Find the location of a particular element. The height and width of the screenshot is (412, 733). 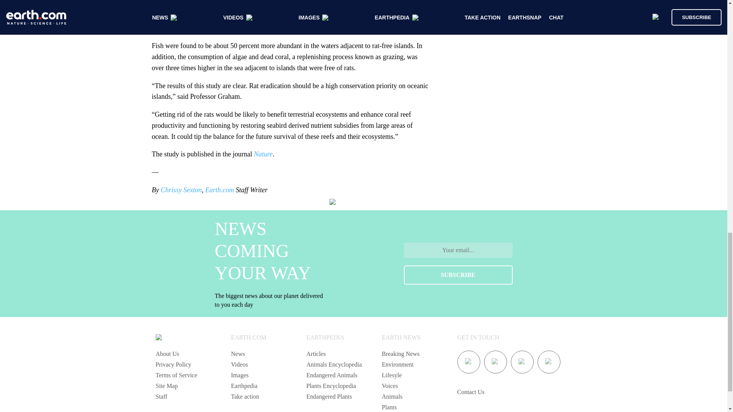

Nature is located at coordinates (263, 154).